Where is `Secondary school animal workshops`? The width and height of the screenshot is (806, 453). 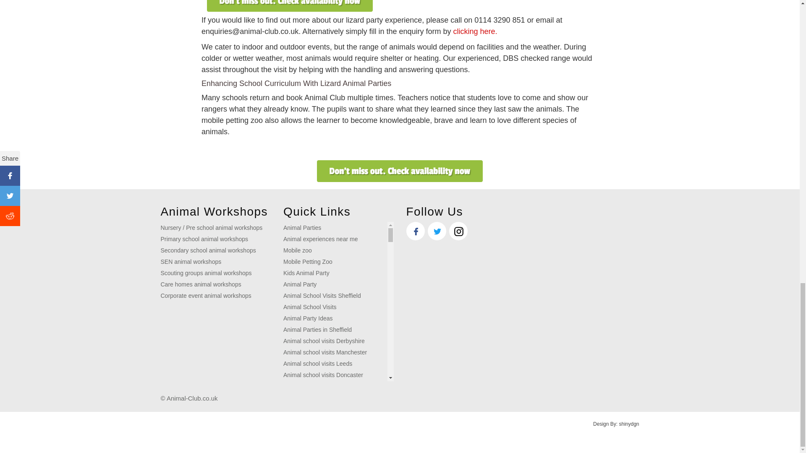 Secondary school animal workshops is located at coordinates (208, 250).